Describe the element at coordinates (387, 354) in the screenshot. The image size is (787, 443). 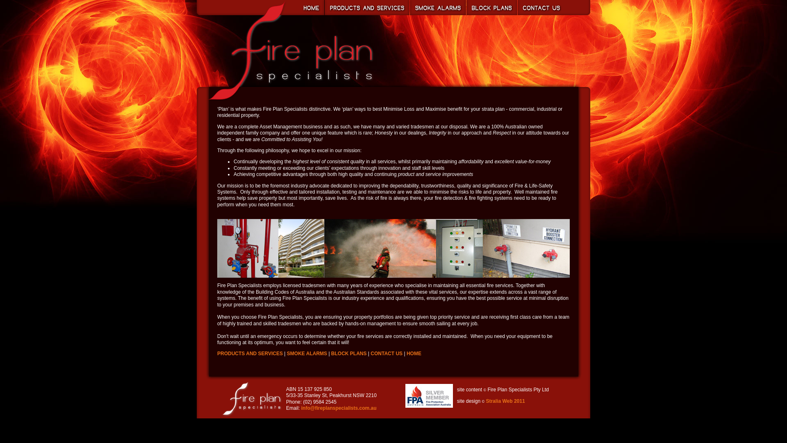
I see `CONTACT US` at that location.